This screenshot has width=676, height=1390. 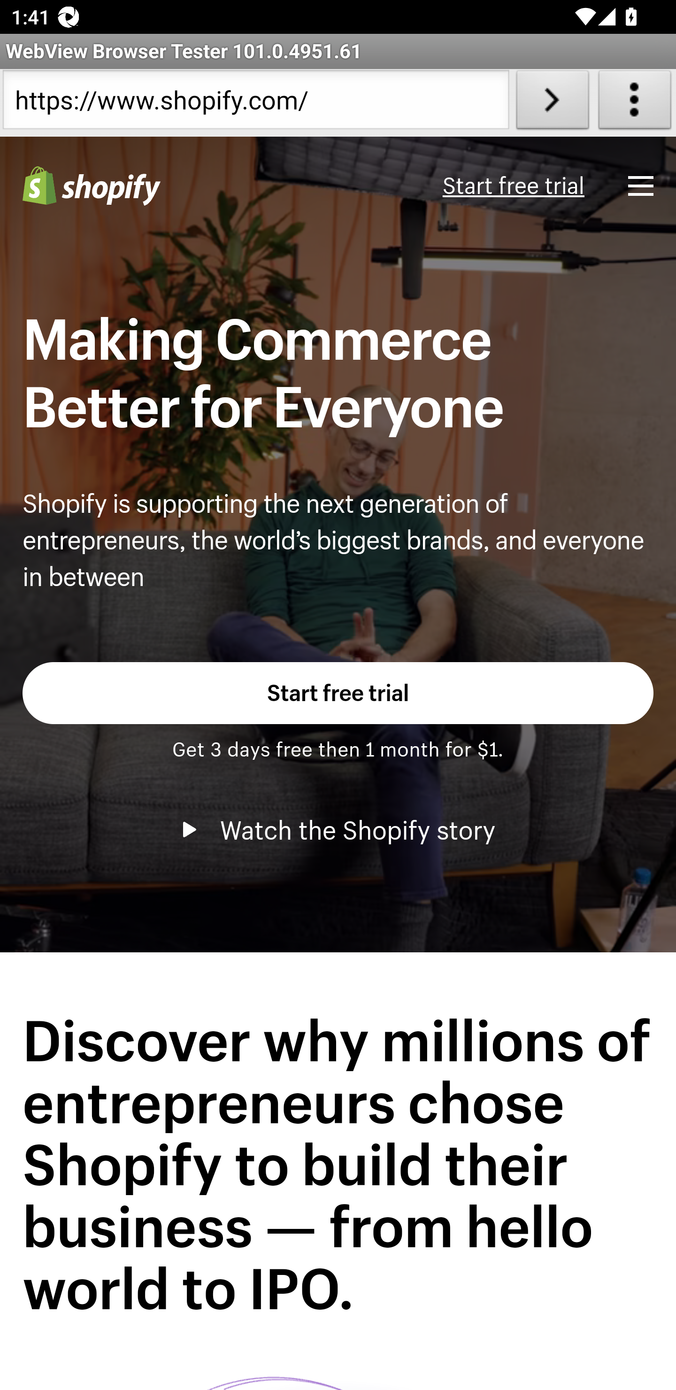 What do you see at coordinates (641, 185) in the screenshot?
I see `Menu` at bounding box center [641, 185].